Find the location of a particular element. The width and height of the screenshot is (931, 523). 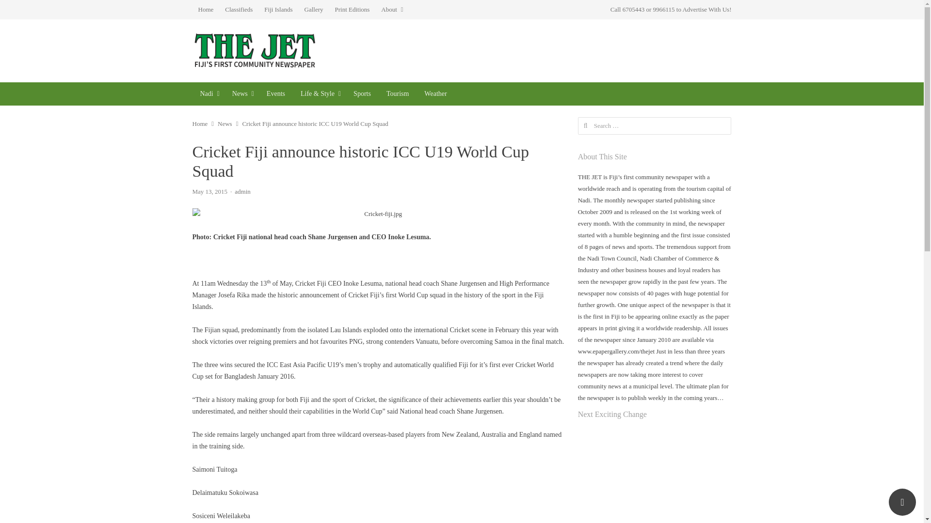

Home is located at coordinates (200, 124).